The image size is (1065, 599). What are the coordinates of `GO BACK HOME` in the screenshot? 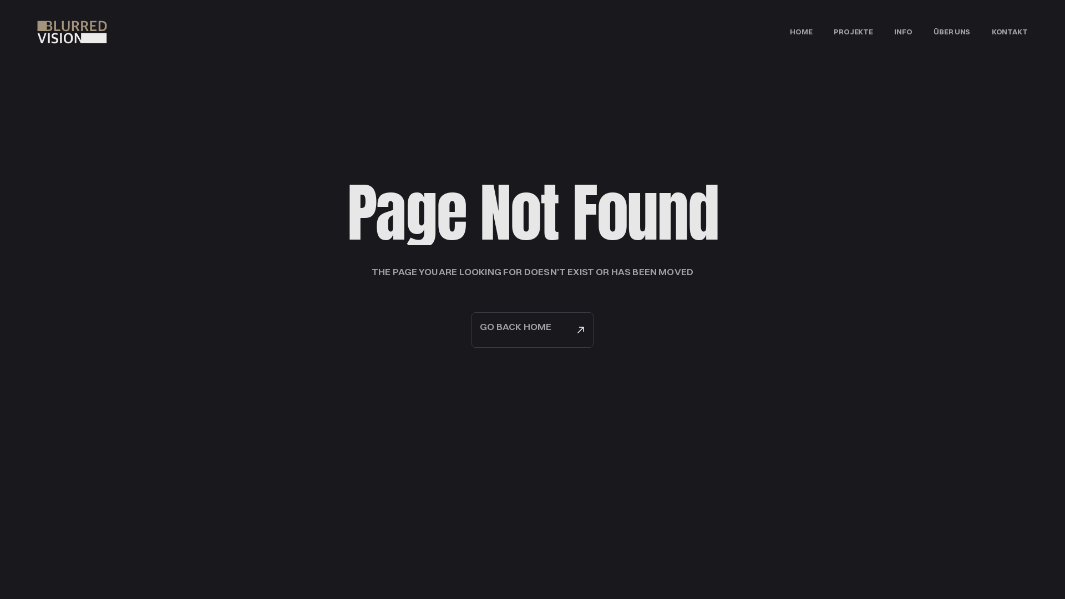 It's located at (532, 330).